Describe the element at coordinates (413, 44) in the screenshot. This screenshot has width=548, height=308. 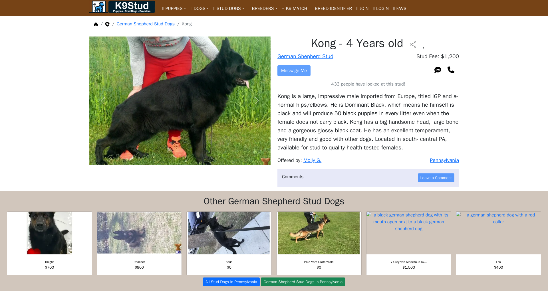
I see `Share` at that location.